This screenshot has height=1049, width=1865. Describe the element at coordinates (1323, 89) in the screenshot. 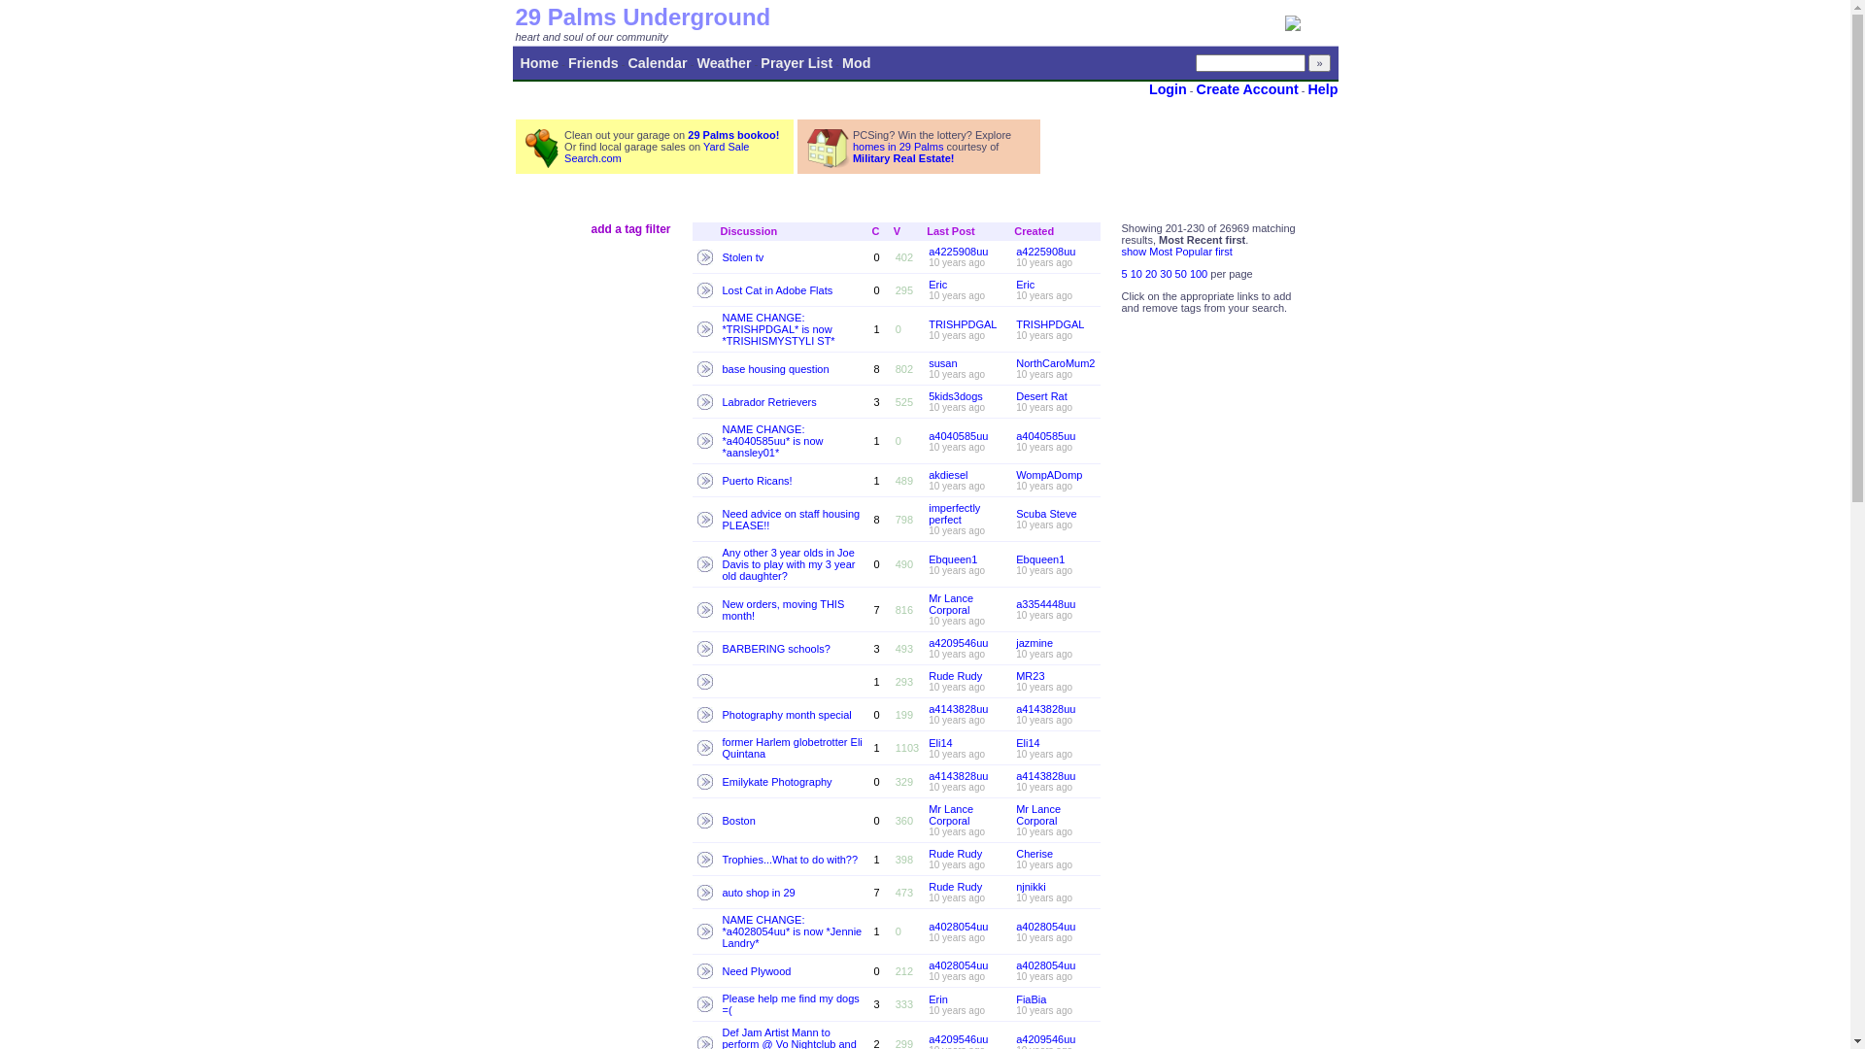

I see `Help` at that location.